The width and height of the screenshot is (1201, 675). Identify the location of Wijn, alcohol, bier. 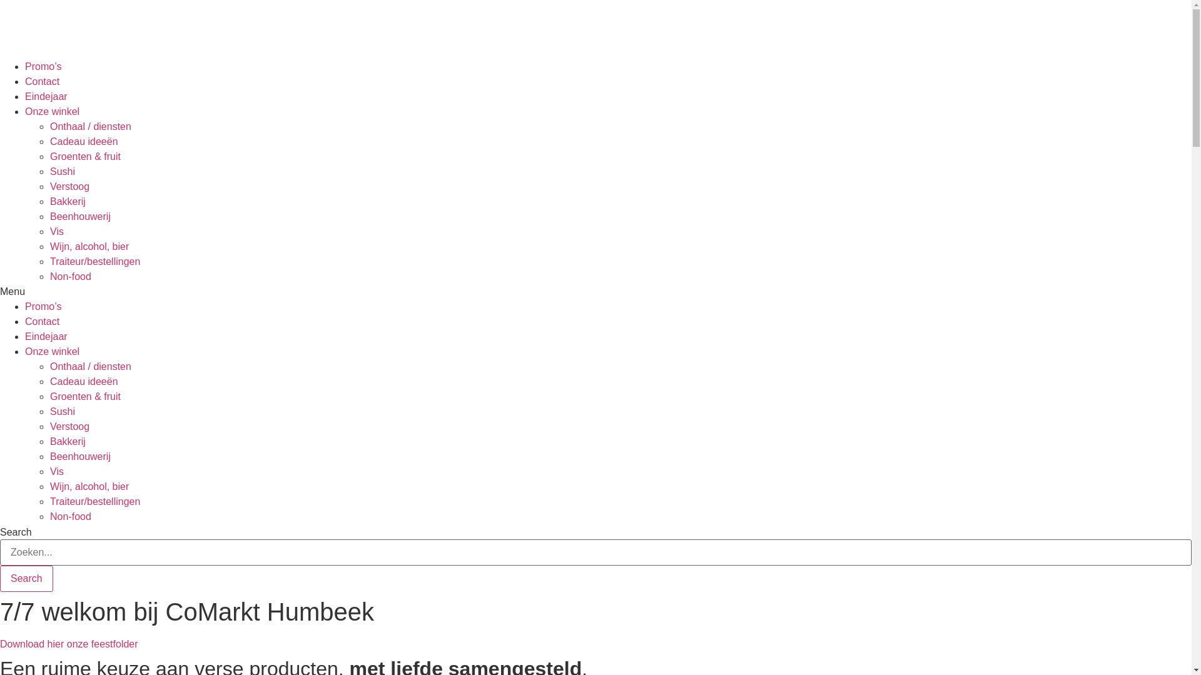
(89, 246).